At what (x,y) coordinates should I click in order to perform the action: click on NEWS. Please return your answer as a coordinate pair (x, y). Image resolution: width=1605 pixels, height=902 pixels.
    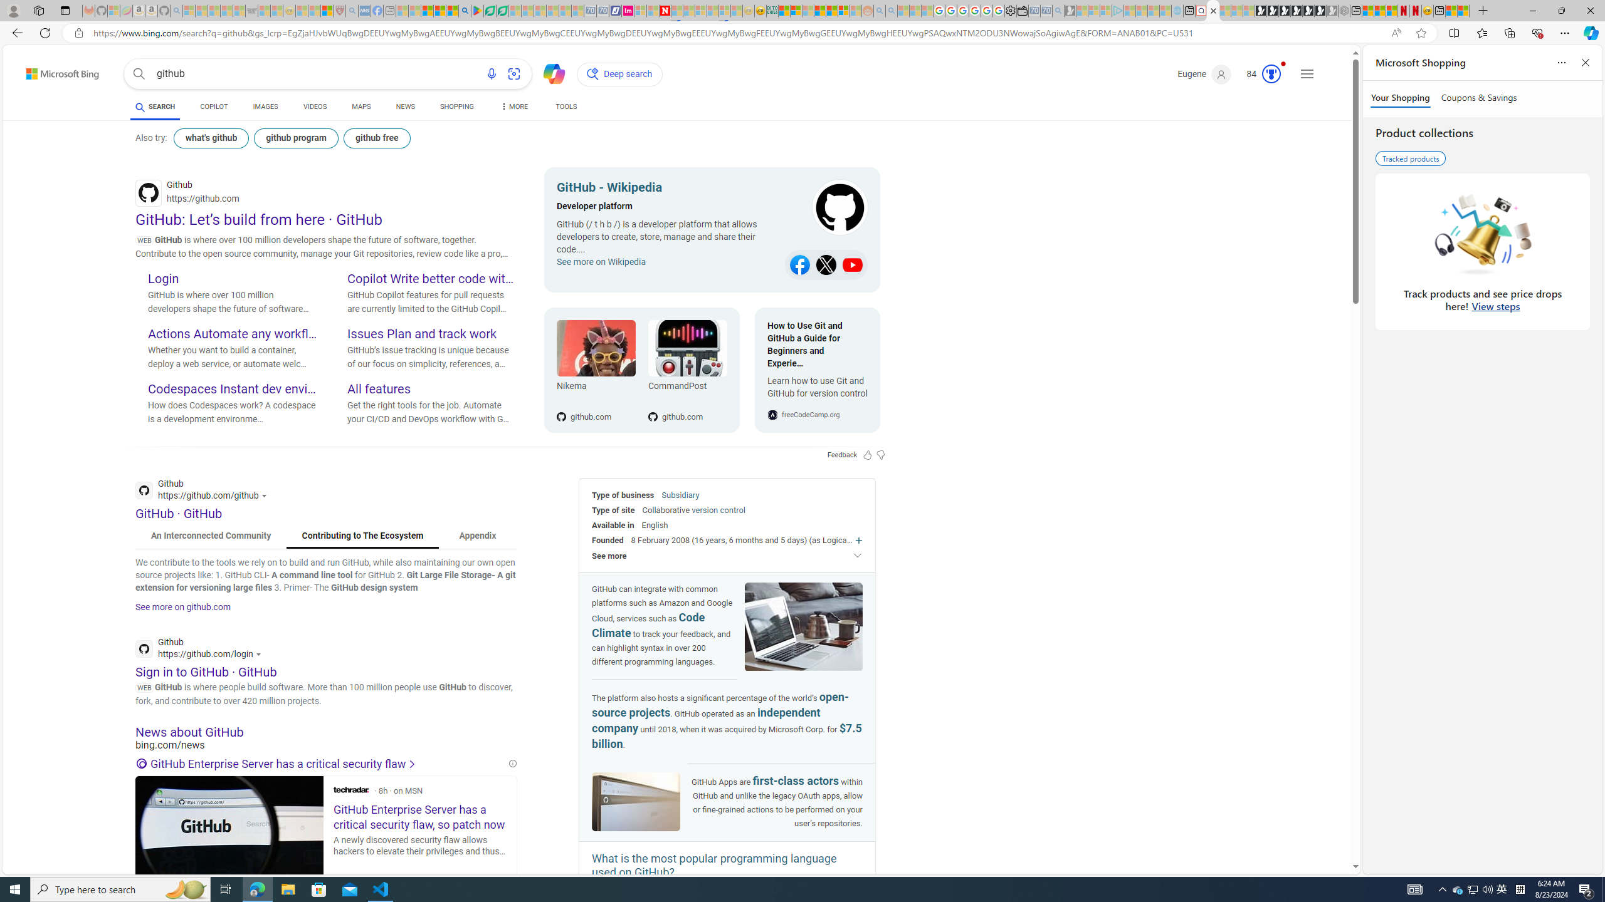
    Looking at the image, I should click on (405, 108).